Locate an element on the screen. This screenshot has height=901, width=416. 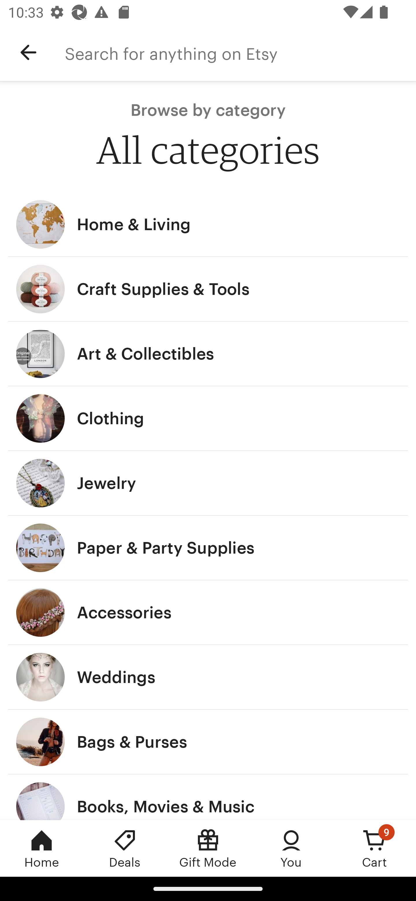
You is located at coordinates (291, 848).